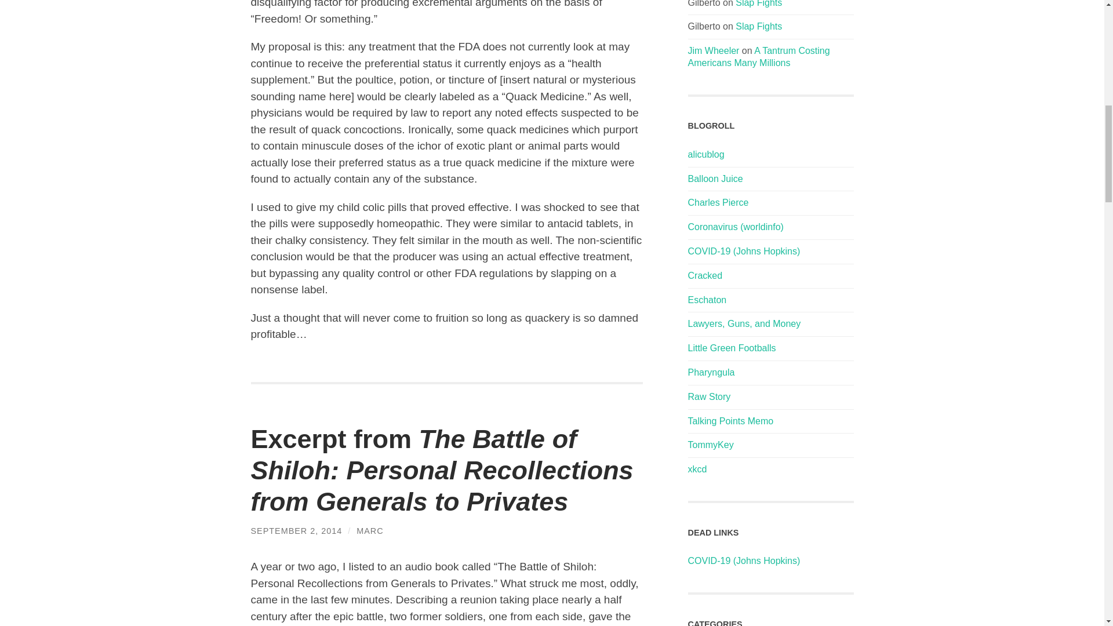 The height and width of the screenshot is (626, 1113). Describe the element at coordinates (711, 372) in the screenshot. I see `Pharyngula` at that location.